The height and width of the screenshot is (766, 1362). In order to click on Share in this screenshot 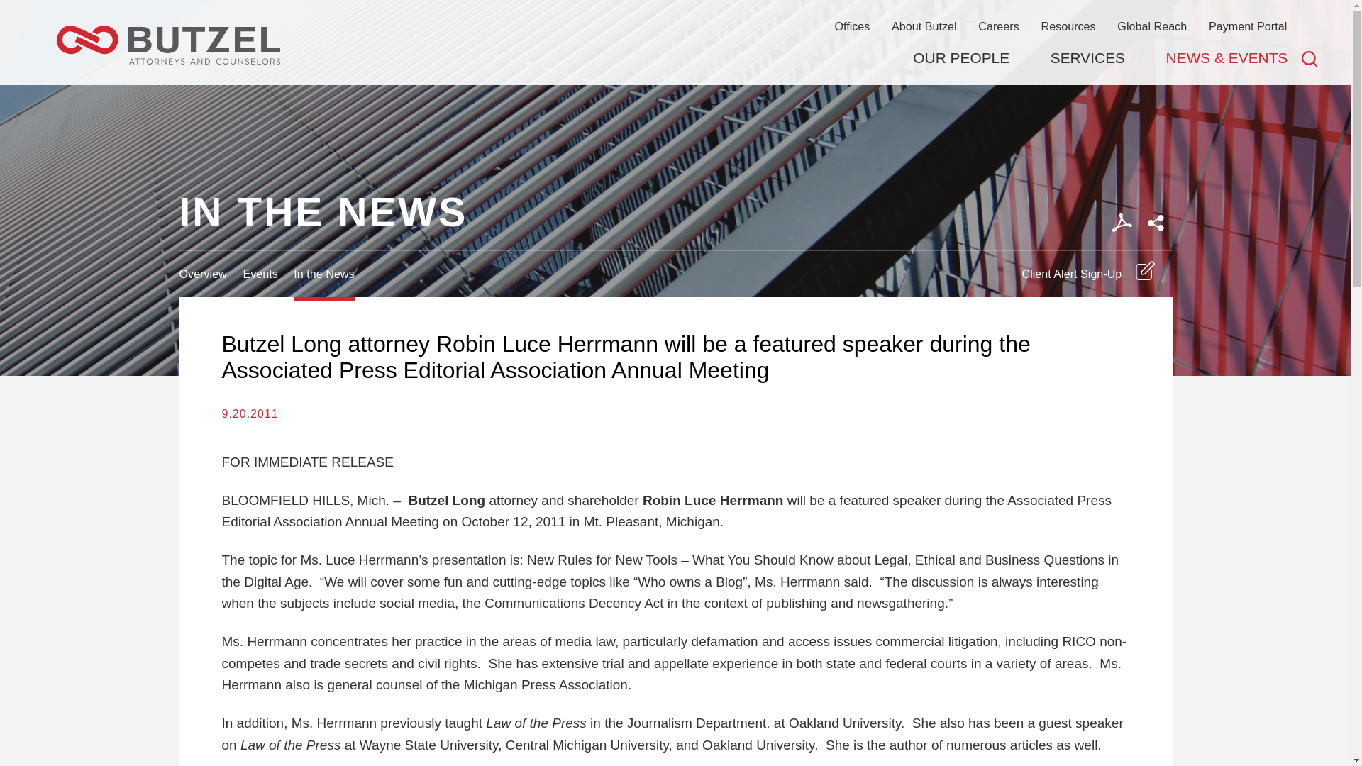, I will do `click(1156, 223)`.